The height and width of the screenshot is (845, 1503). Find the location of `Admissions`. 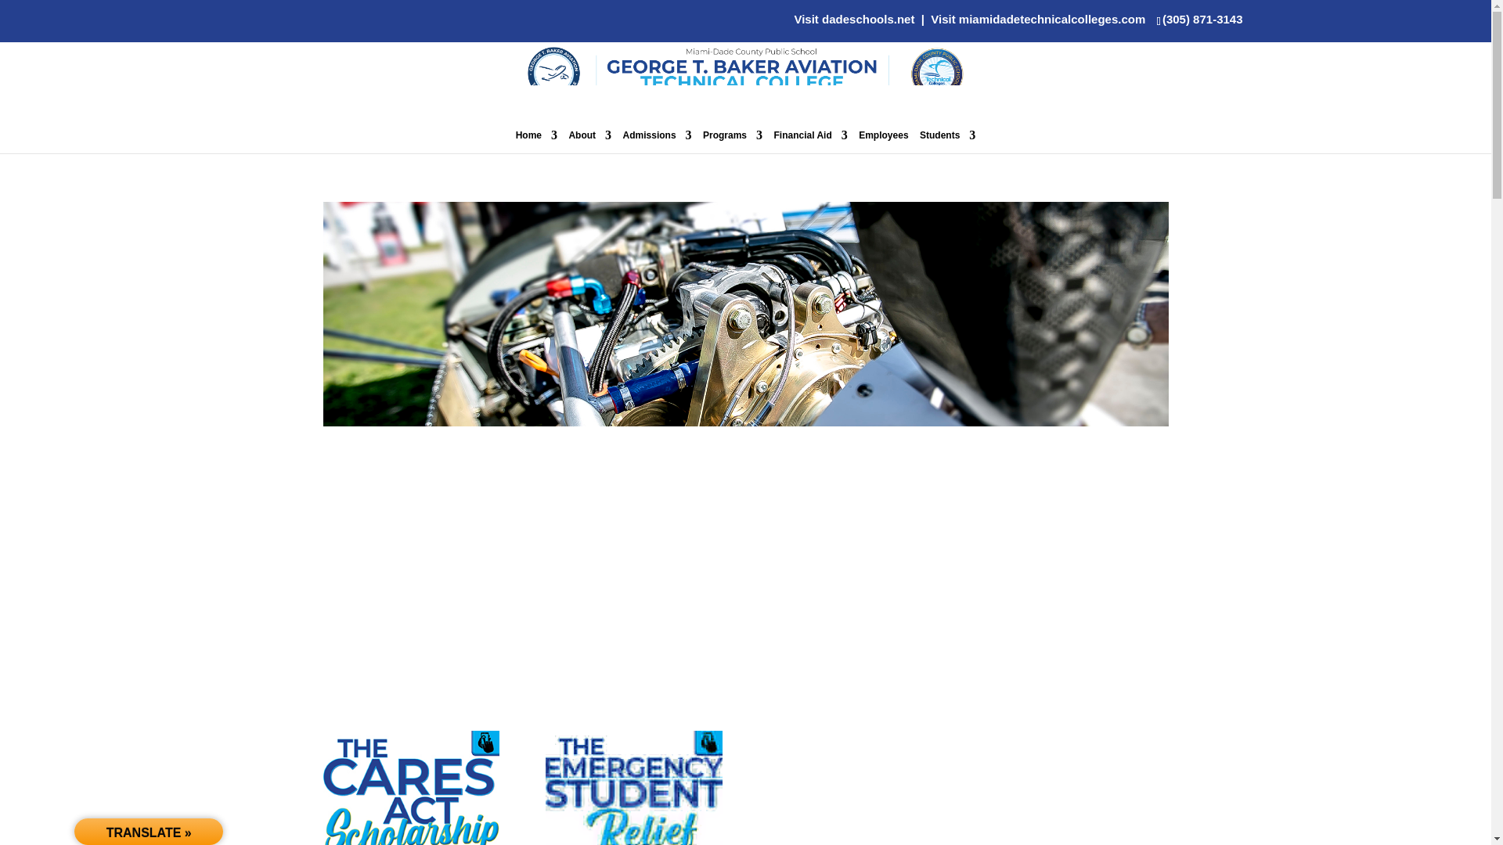

Admissions is located at coordinates (658, 141).